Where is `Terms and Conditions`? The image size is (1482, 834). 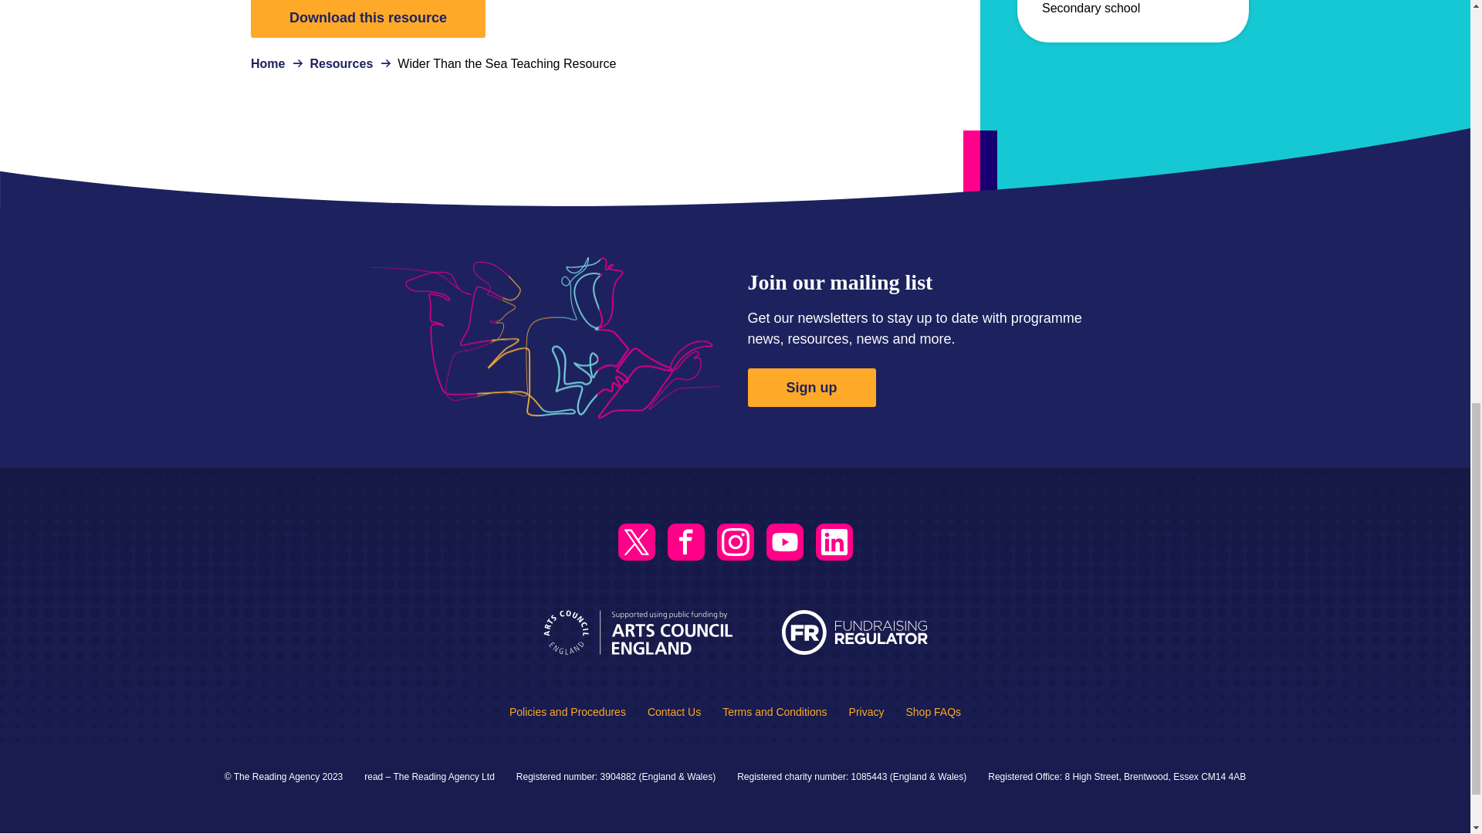
Terms and Conditions is located at coordinates (775, 711).